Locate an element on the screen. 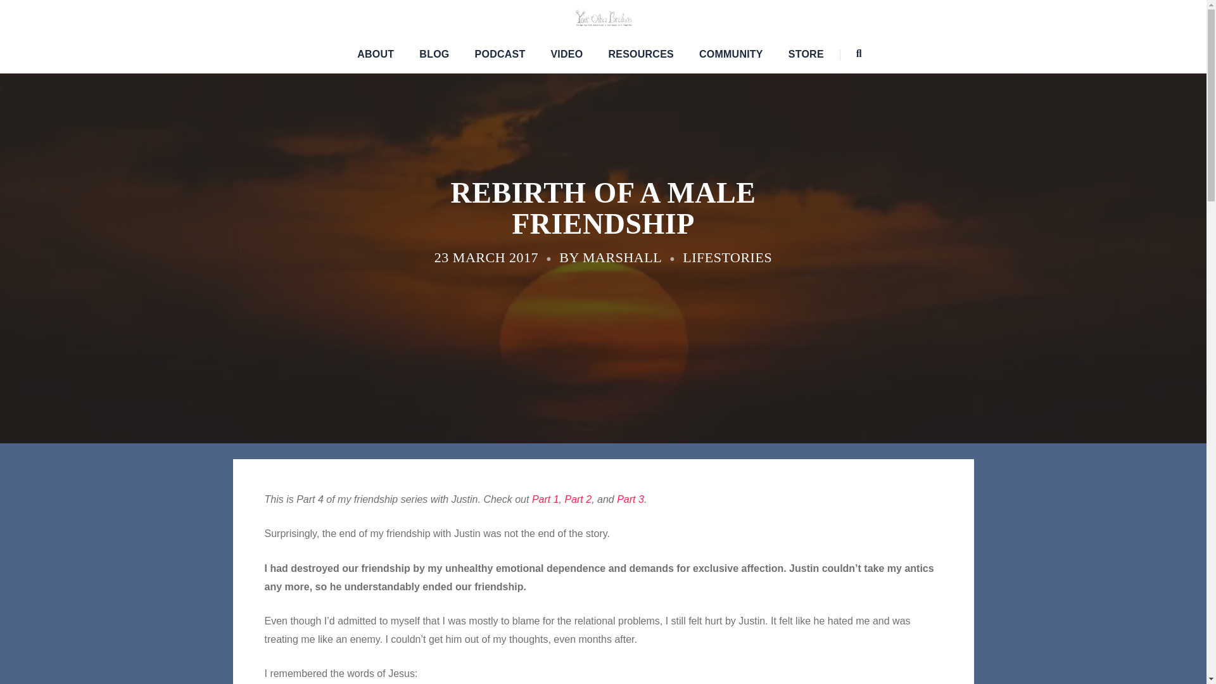  MARSHALL is located at coordinates (622, 257).